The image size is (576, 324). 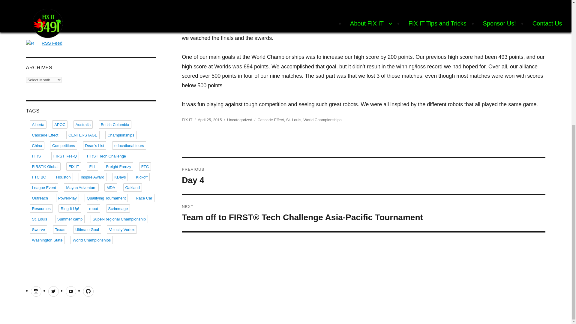 I want to click on SEARCH, so click(x=52, y=43).